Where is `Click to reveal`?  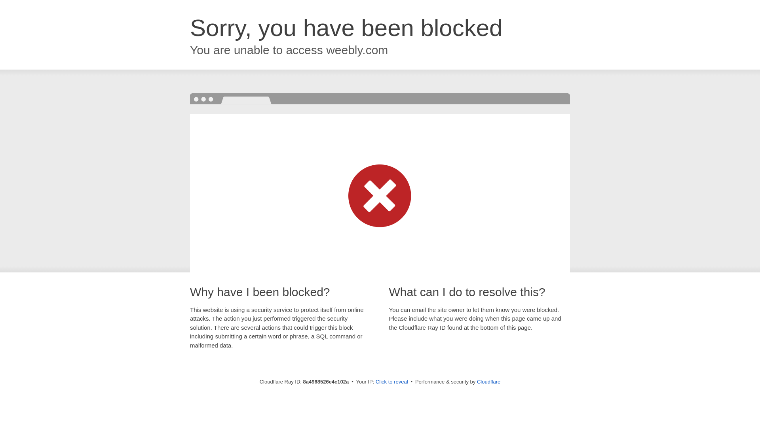
Click to reveal is located at coordinates (392, 382).